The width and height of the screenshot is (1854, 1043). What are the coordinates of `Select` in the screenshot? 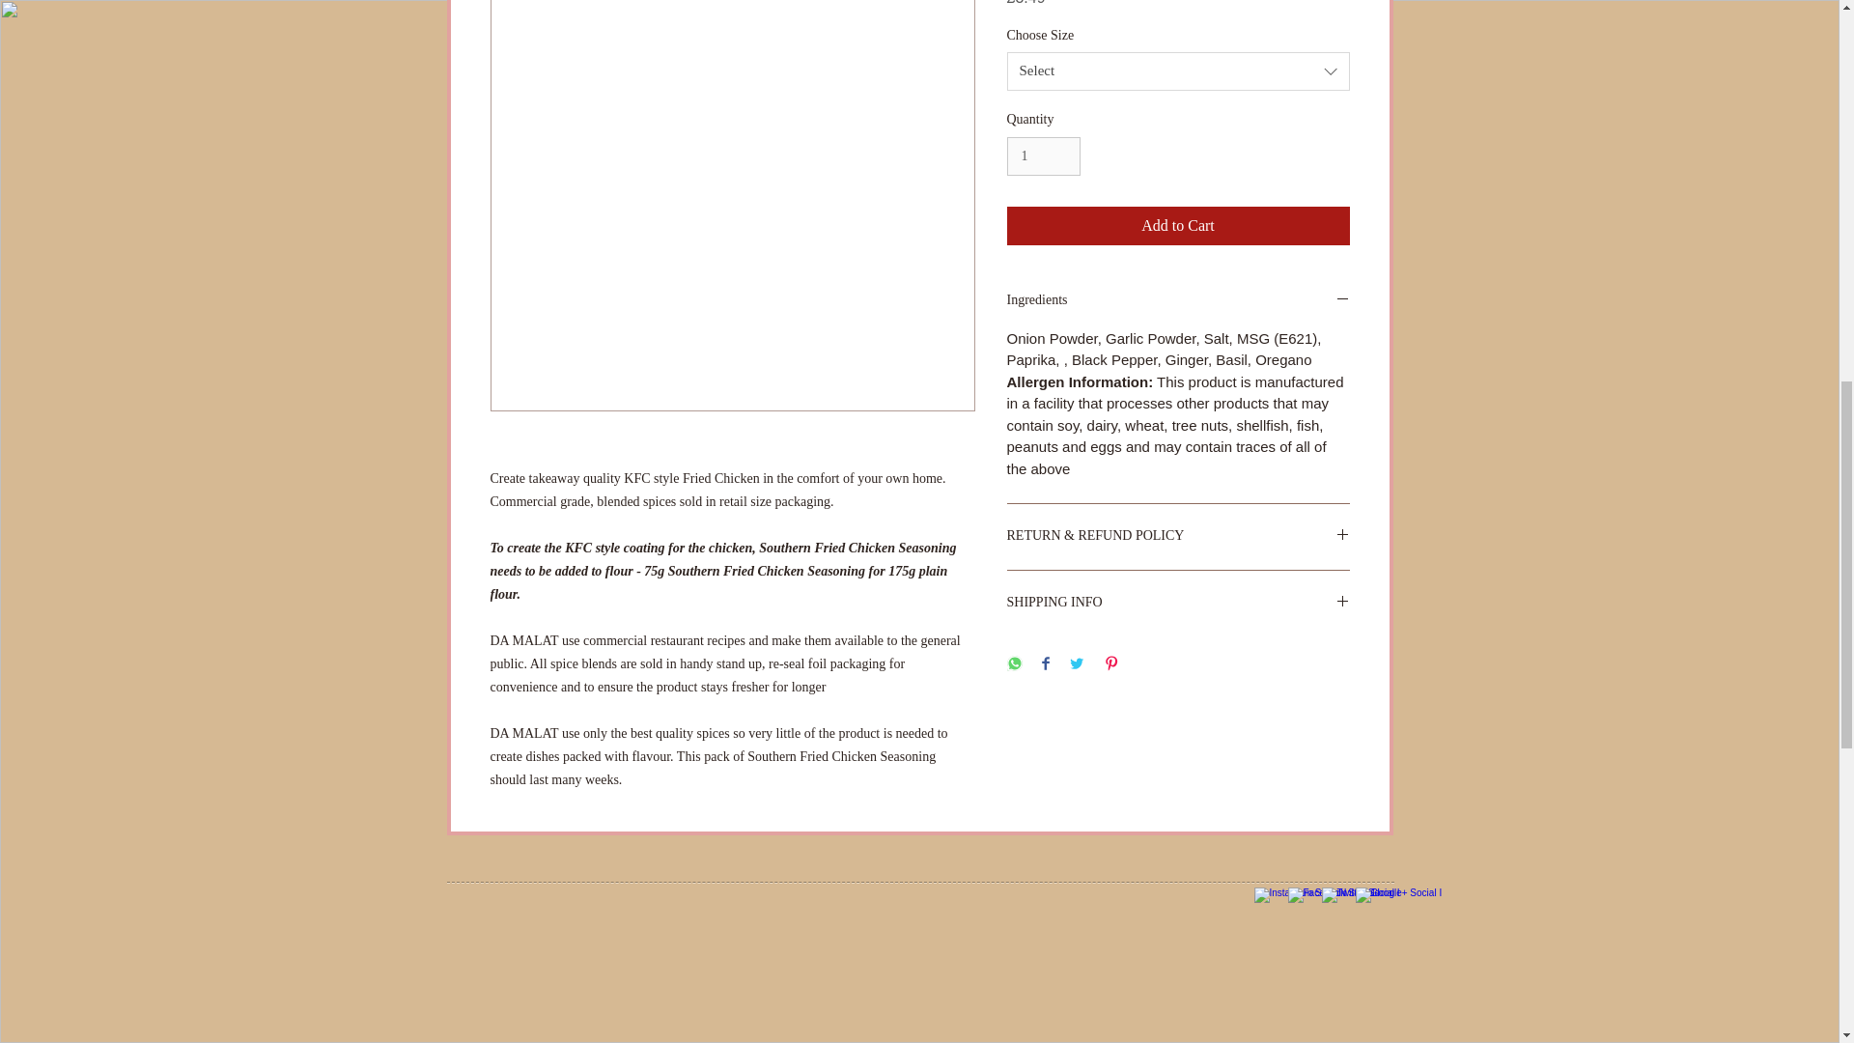 It's located at (1178, 71).